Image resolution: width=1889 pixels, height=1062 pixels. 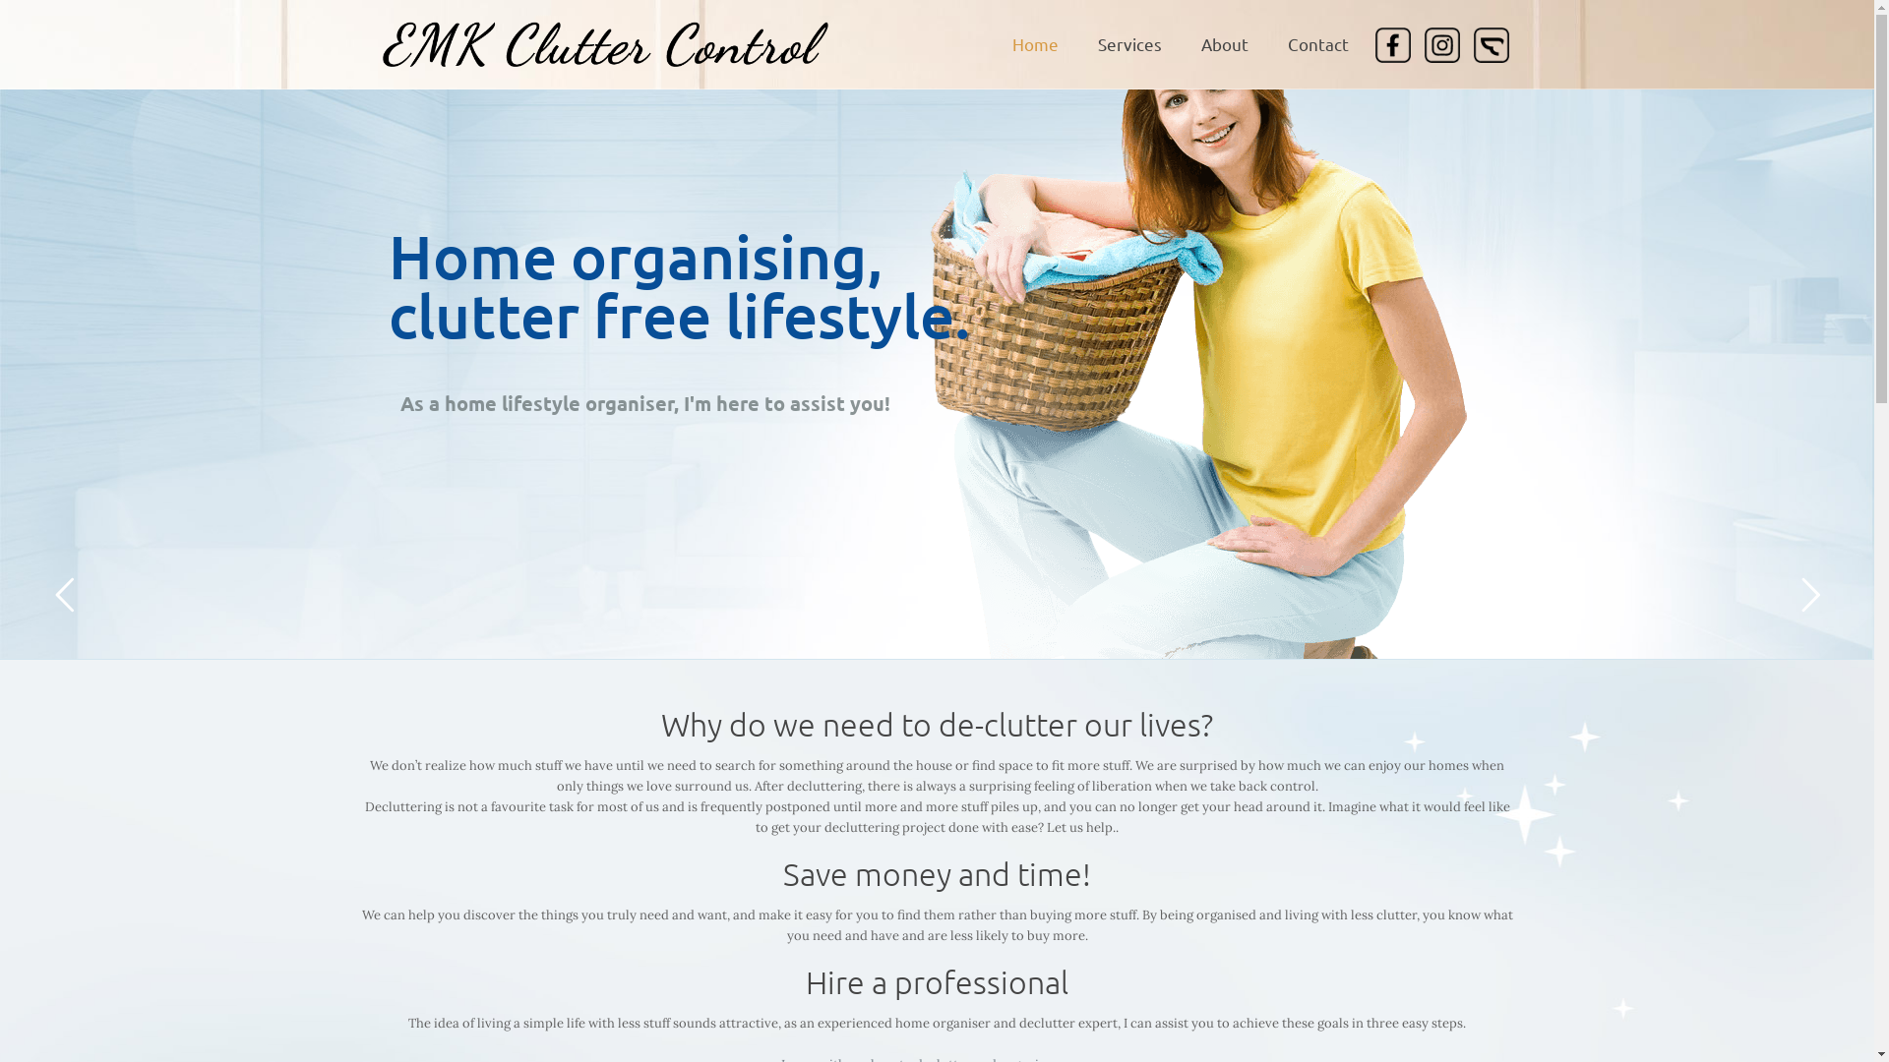 What do you see at coordinates (1392, 44) in the screenshot?
I see `Facebook` at bounding box center [1392, 44].